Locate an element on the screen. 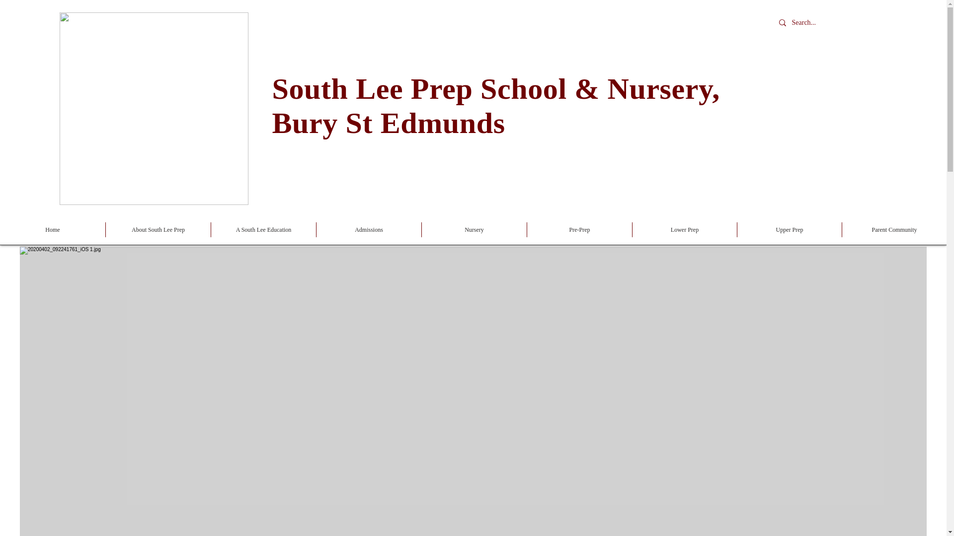  About South Lee Prep is located at coordinates (158, 230).